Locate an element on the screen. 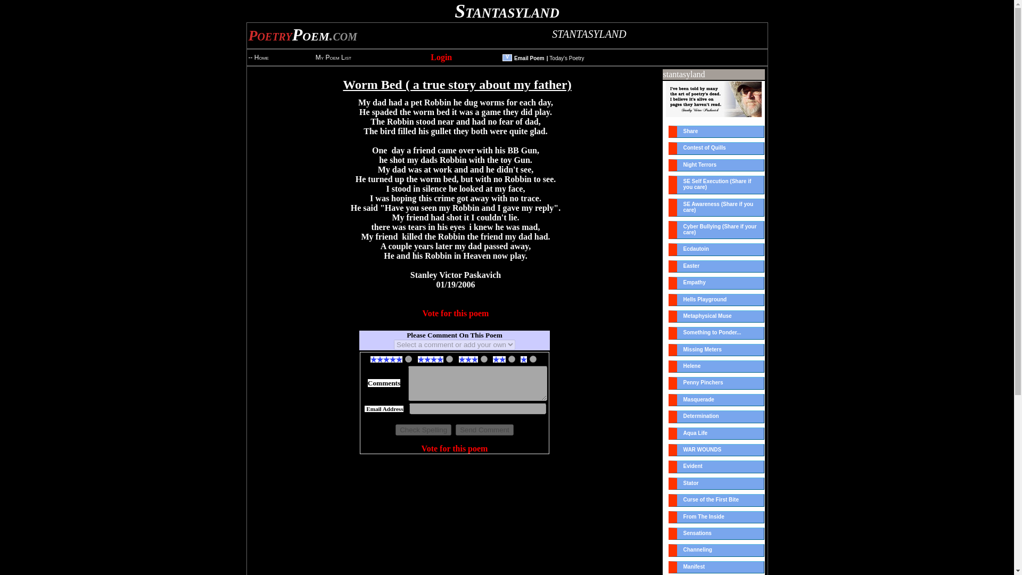 The width and height of the screenshot is (1022, 575). Average is located at coordinates (483, 359).